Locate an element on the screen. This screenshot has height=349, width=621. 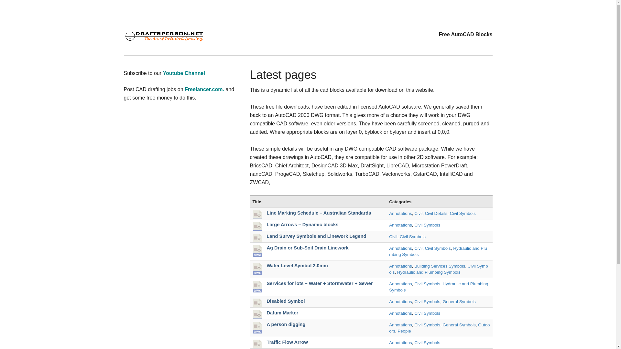
General Symbols is located at coordinates (459, 301).